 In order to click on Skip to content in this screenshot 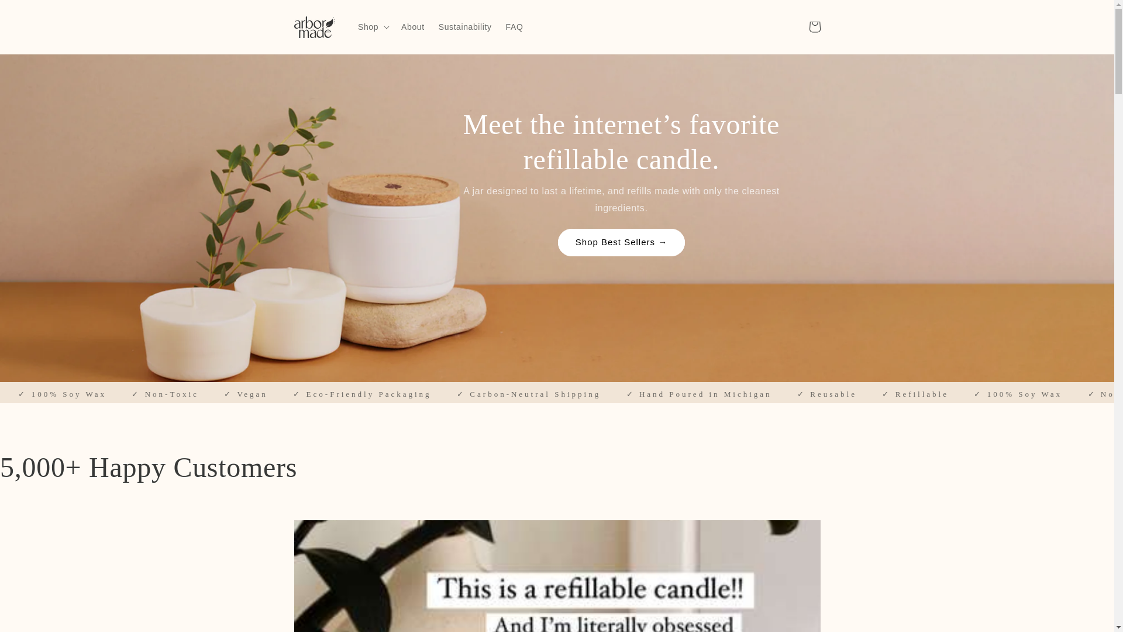, I will do `click(35, 13)`.